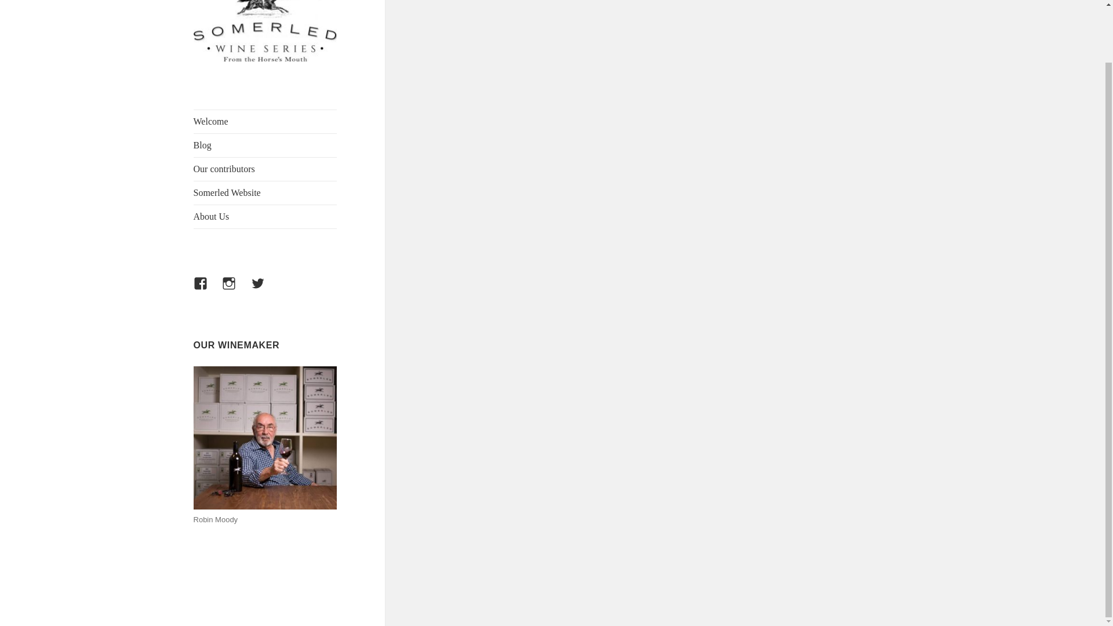 The height and width of the screenshot is (626, 1113). I want to click on Our contributors, so click(265, 169).